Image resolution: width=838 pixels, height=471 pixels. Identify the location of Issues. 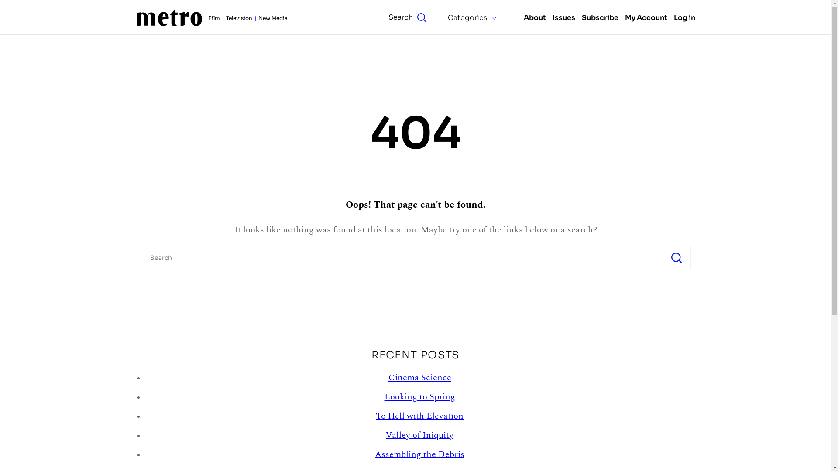
(564, 17).